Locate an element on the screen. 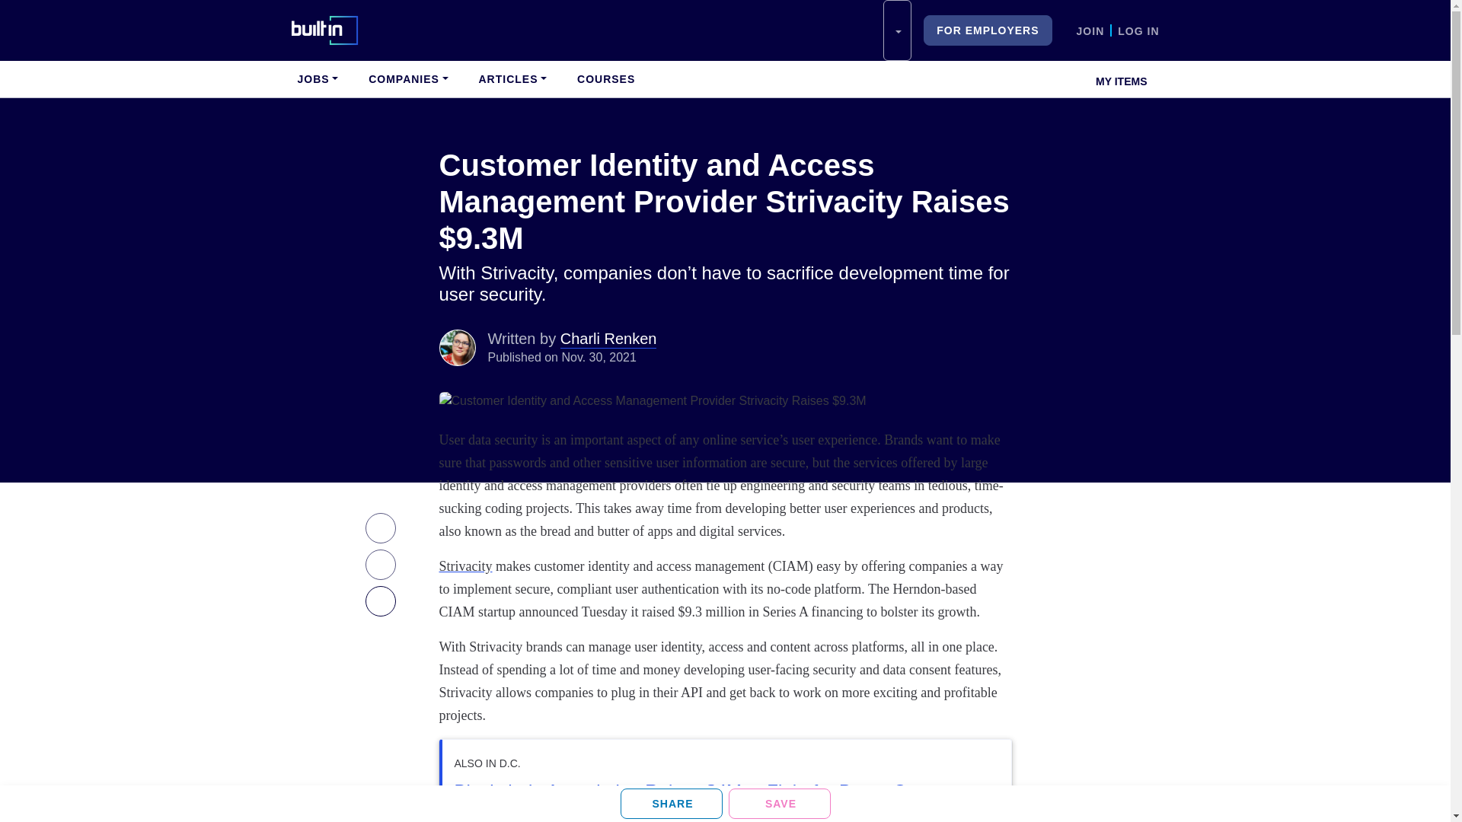  Charli Renken is located at coordinates (457, 347).